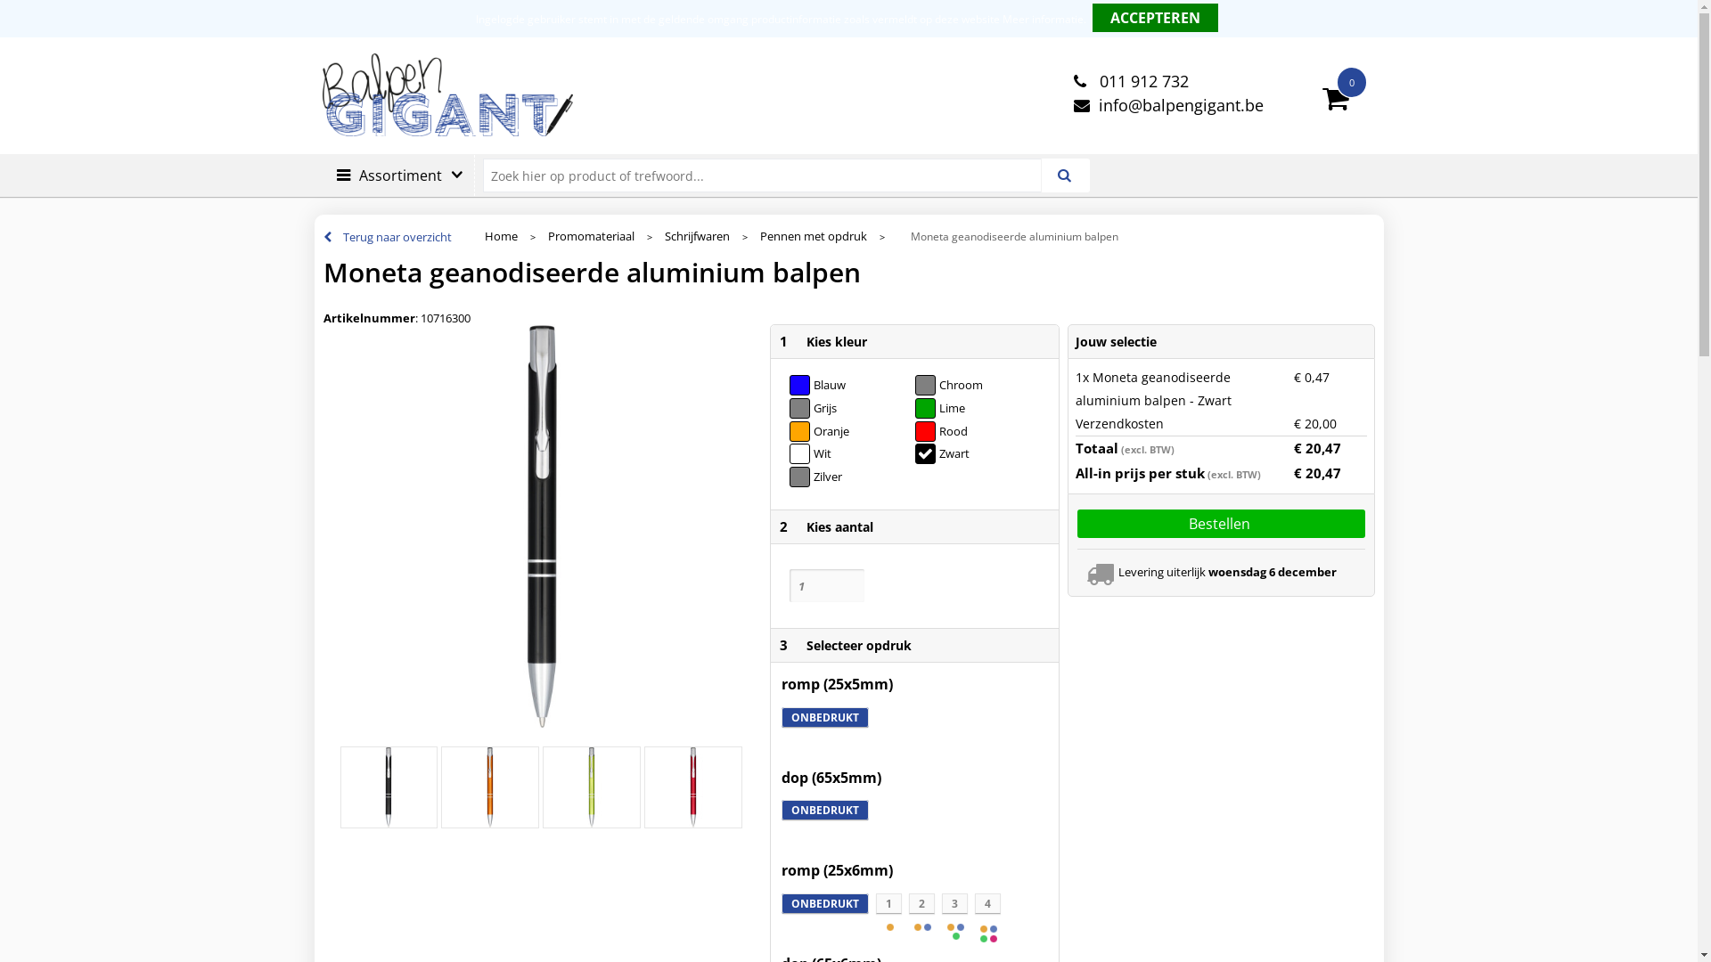 Image resolution: width=1711 pixels, height=962 pixels. Describe the element at coordinates (387, 237) in the screenshot. I see `Terug naar overzicht` at that location.